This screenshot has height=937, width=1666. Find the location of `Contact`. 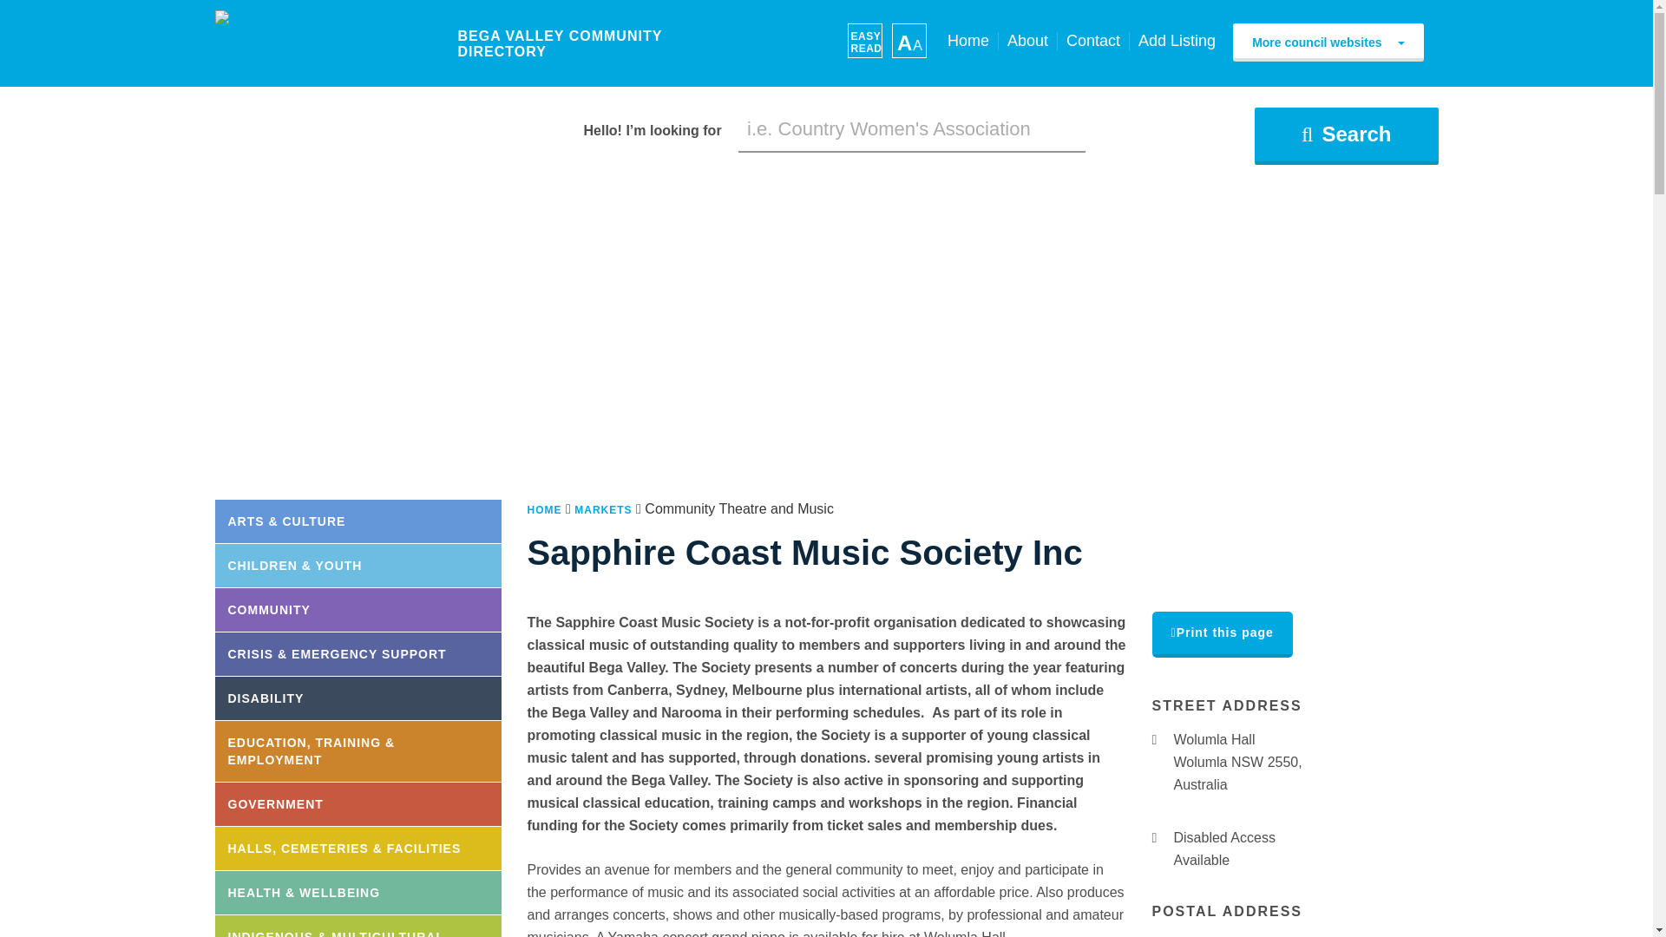

Contact is located at coordinates (1092, 41).